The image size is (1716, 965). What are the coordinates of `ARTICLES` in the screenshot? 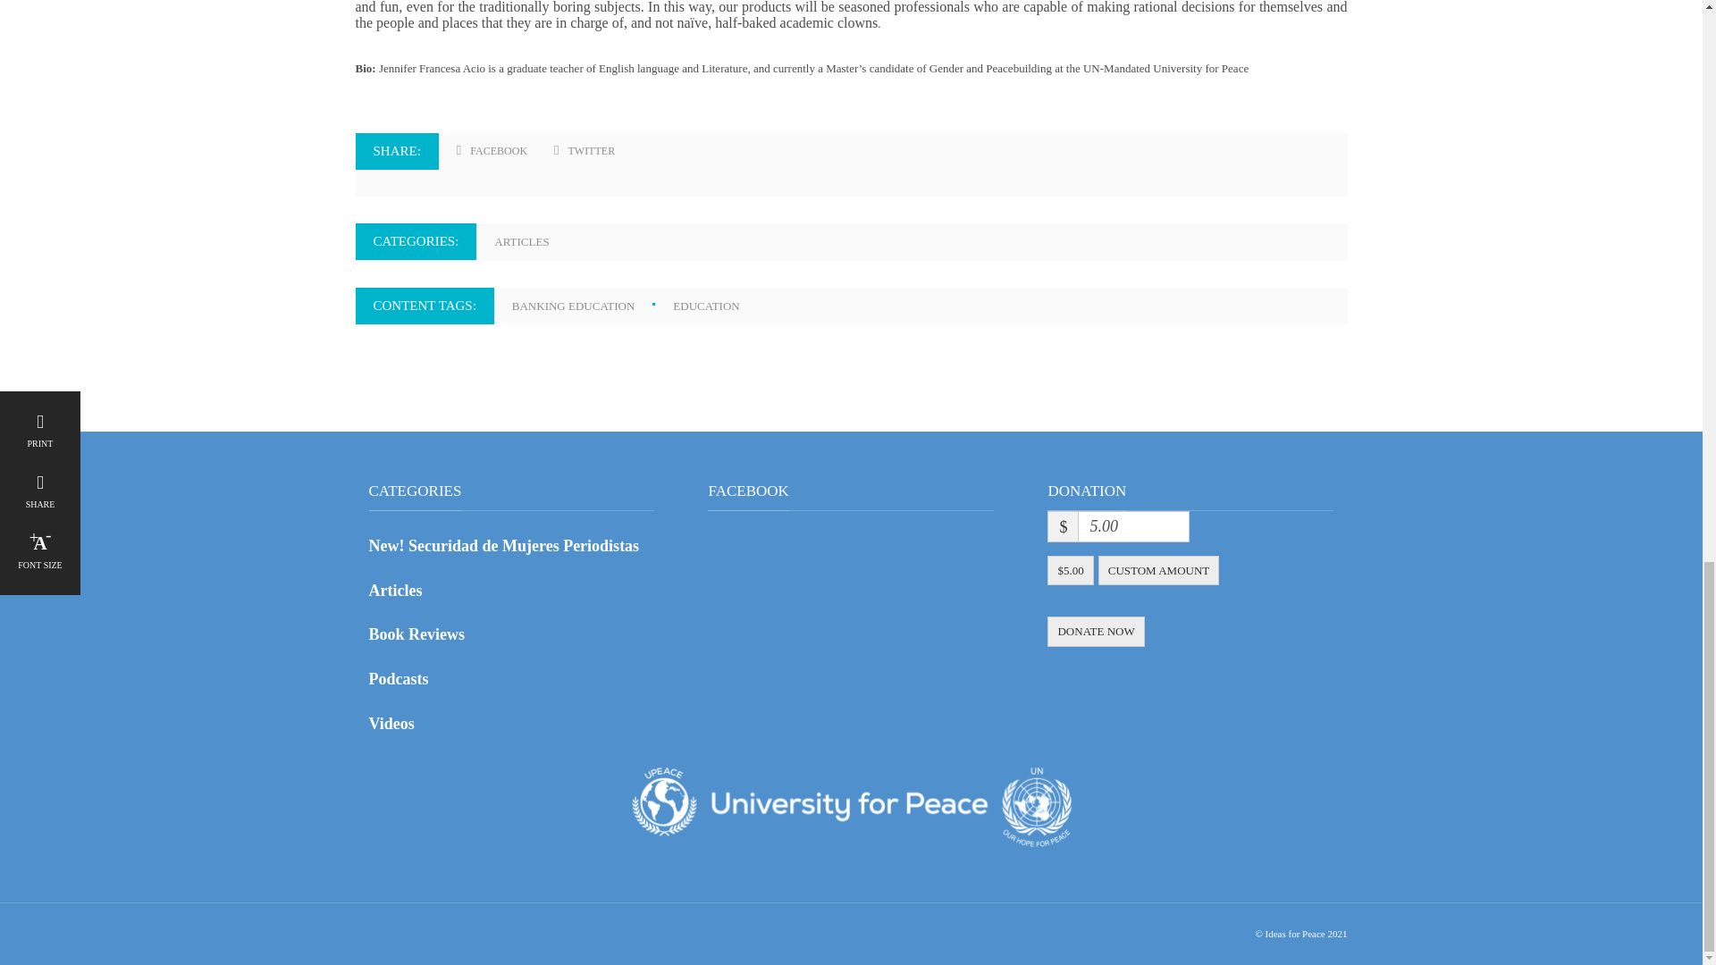 It's located at (529, 241).